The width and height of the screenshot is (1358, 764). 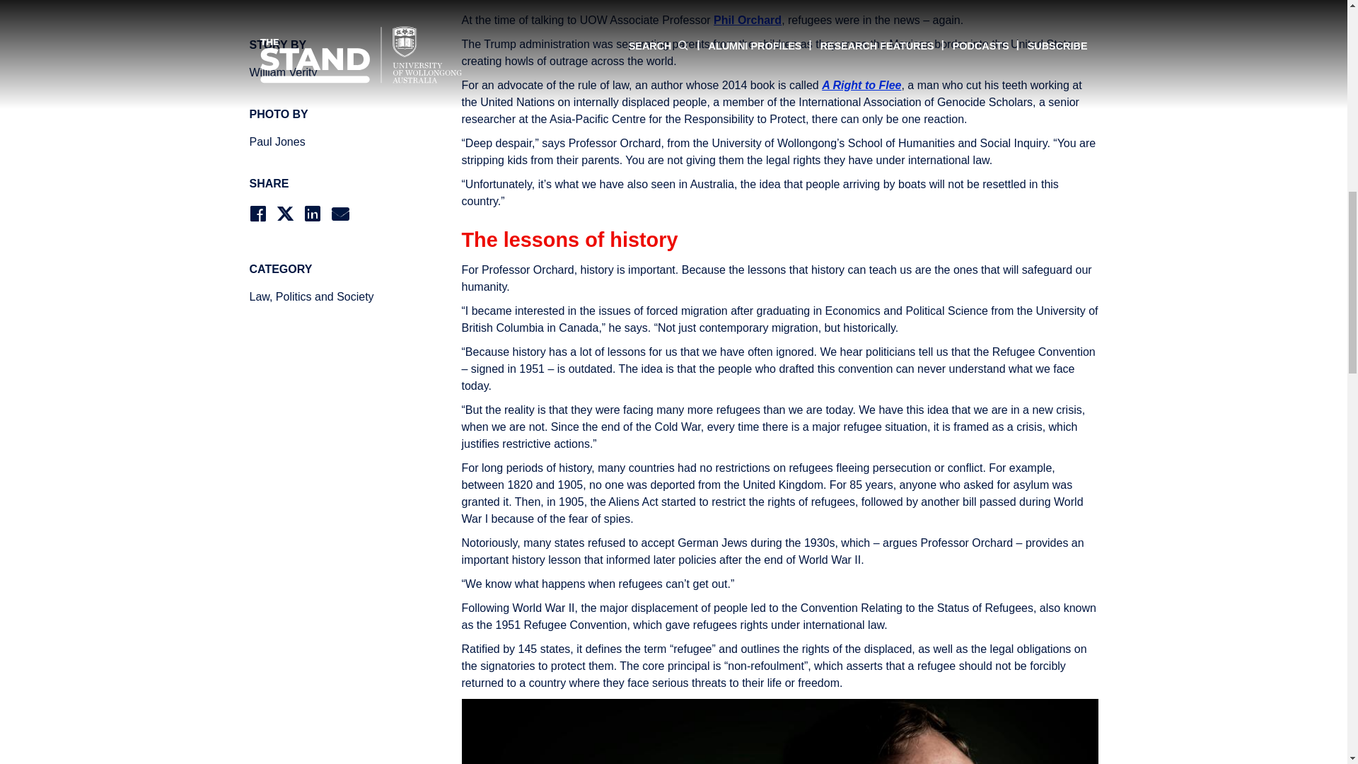 What do you see at coordinates (329, 297) in the screenshot?
I see `Law, Politics and Society` at bounding box center [329, 297].